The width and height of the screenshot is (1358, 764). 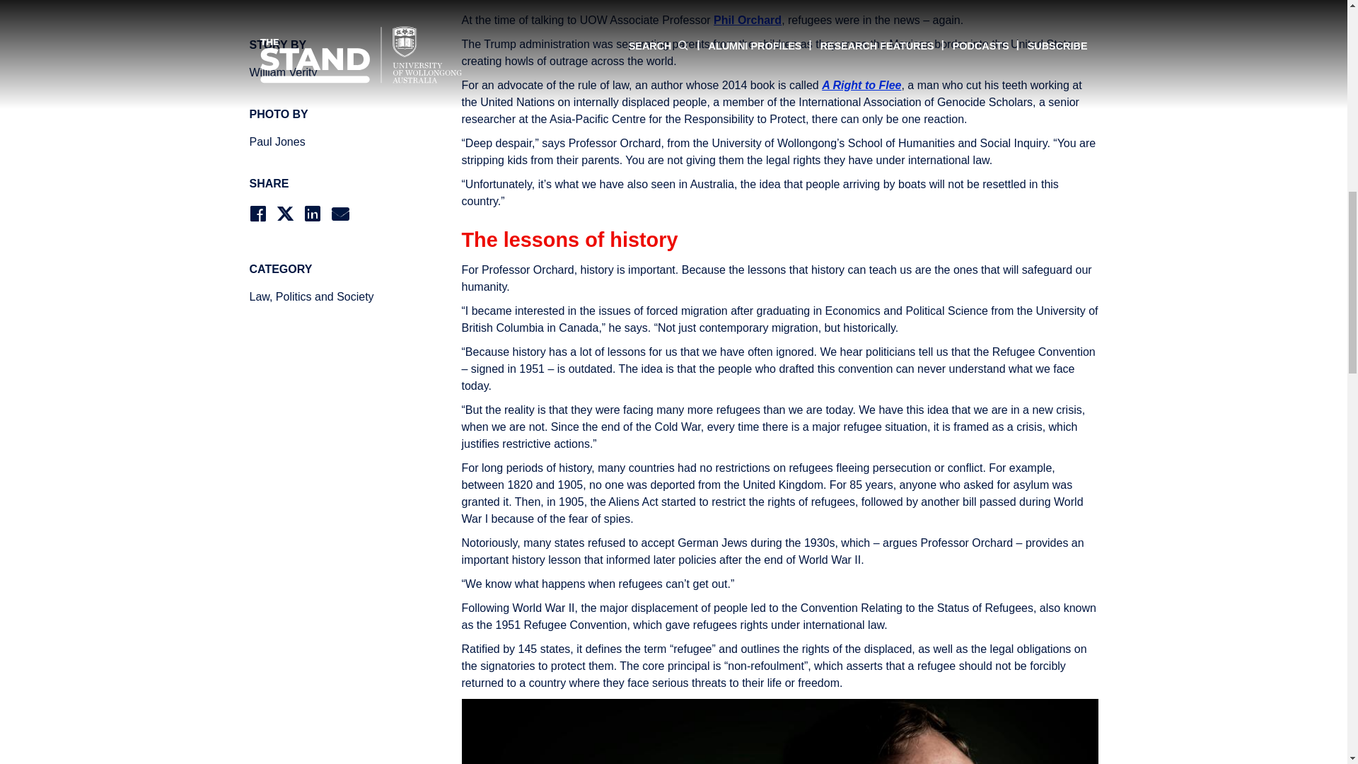 What do you see at coordinates (329, 297) in the screenshot?
I see `Law, Politics and Society` at bounding box center [329, 297].